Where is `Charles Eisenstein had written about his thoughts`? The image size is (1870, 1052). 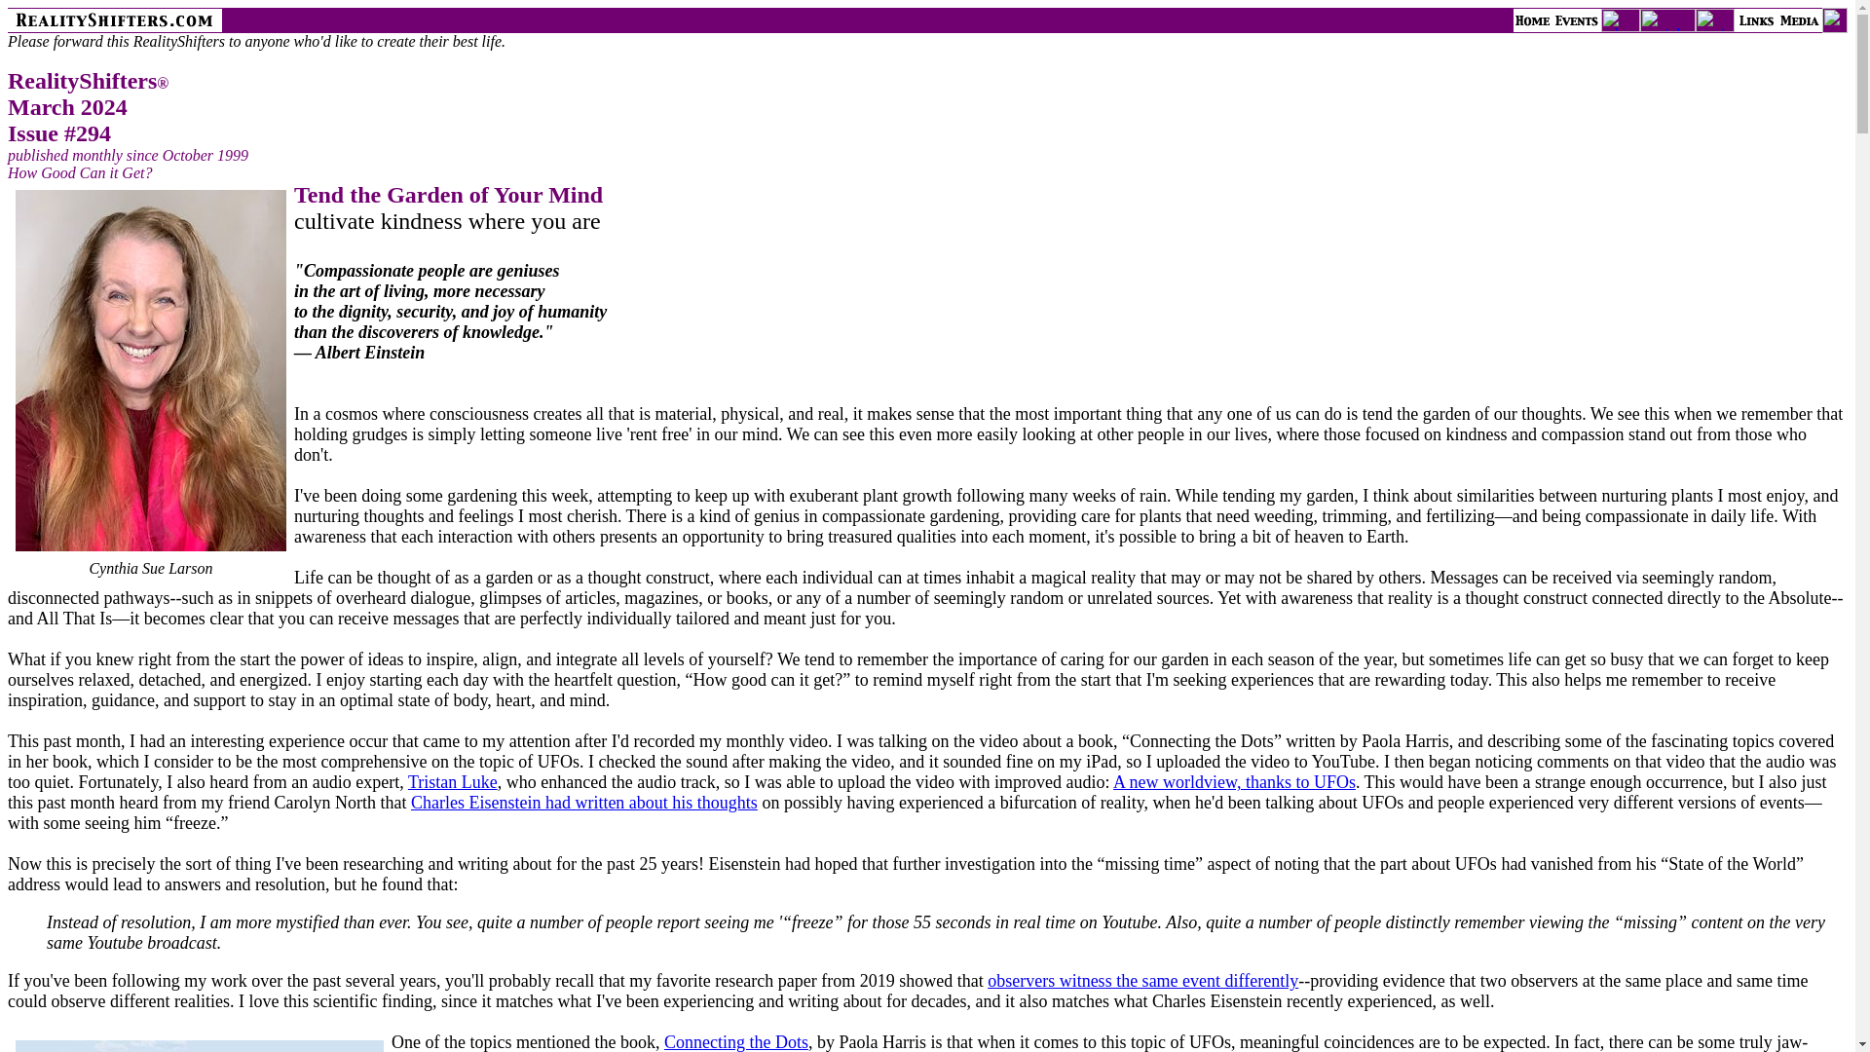 Charles Eisenstein had written about his thoughts is located at coordinates (584, 803).